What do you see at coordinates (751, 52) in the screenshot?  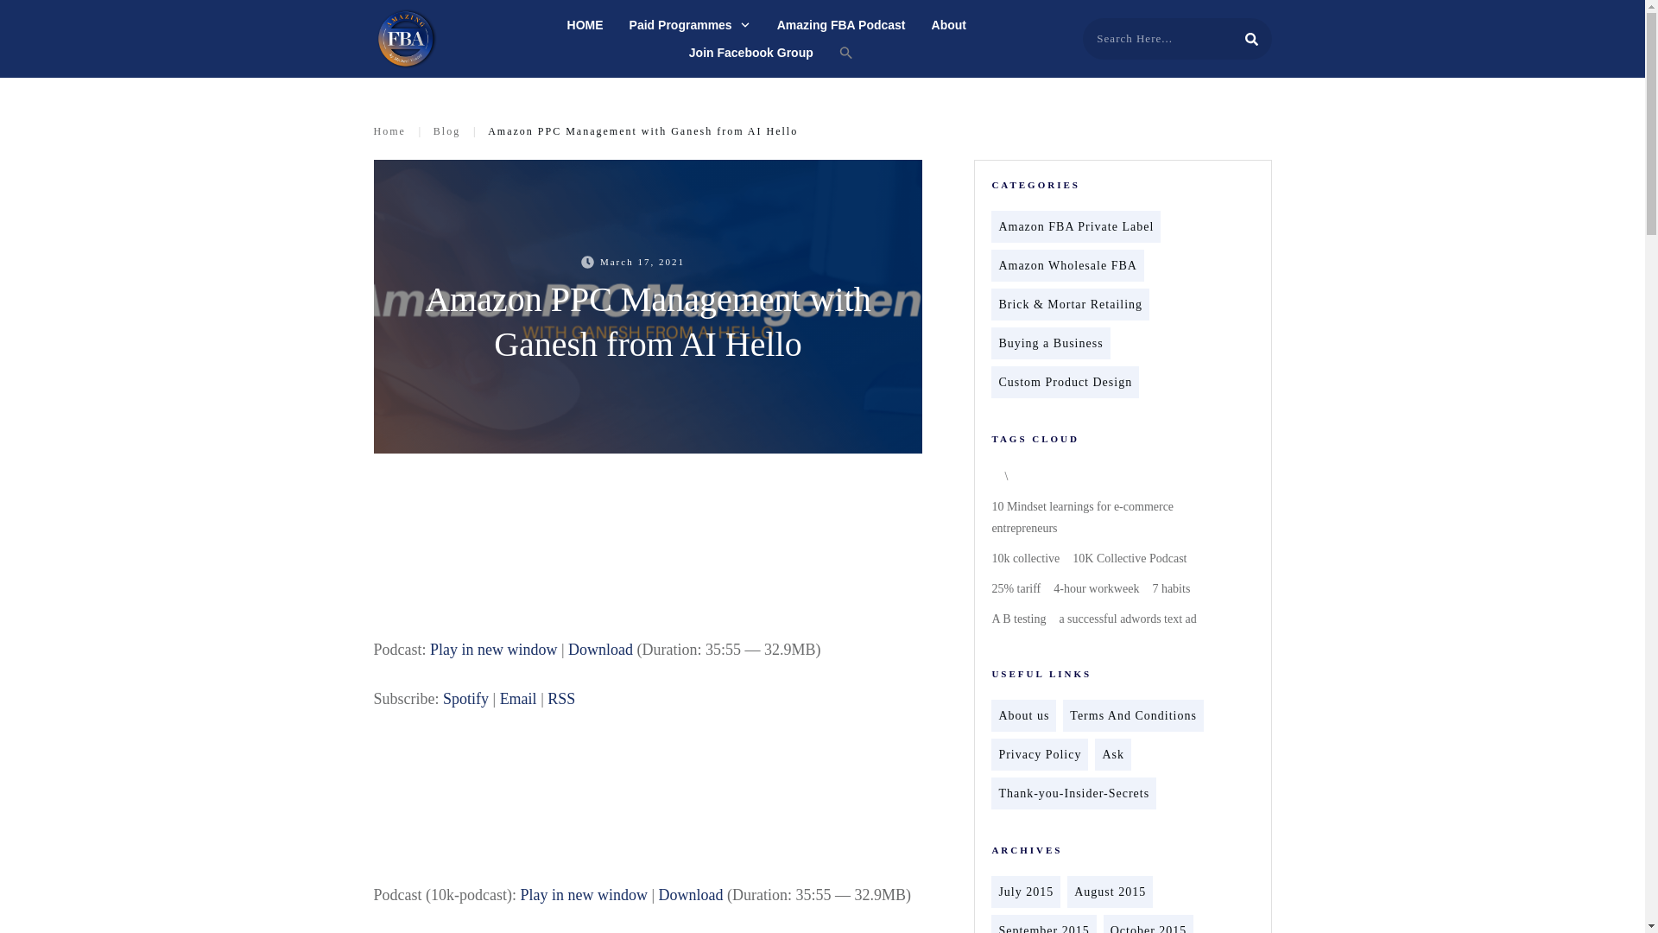 I see `Join Facebook Group` at bounding box center [751, 52].